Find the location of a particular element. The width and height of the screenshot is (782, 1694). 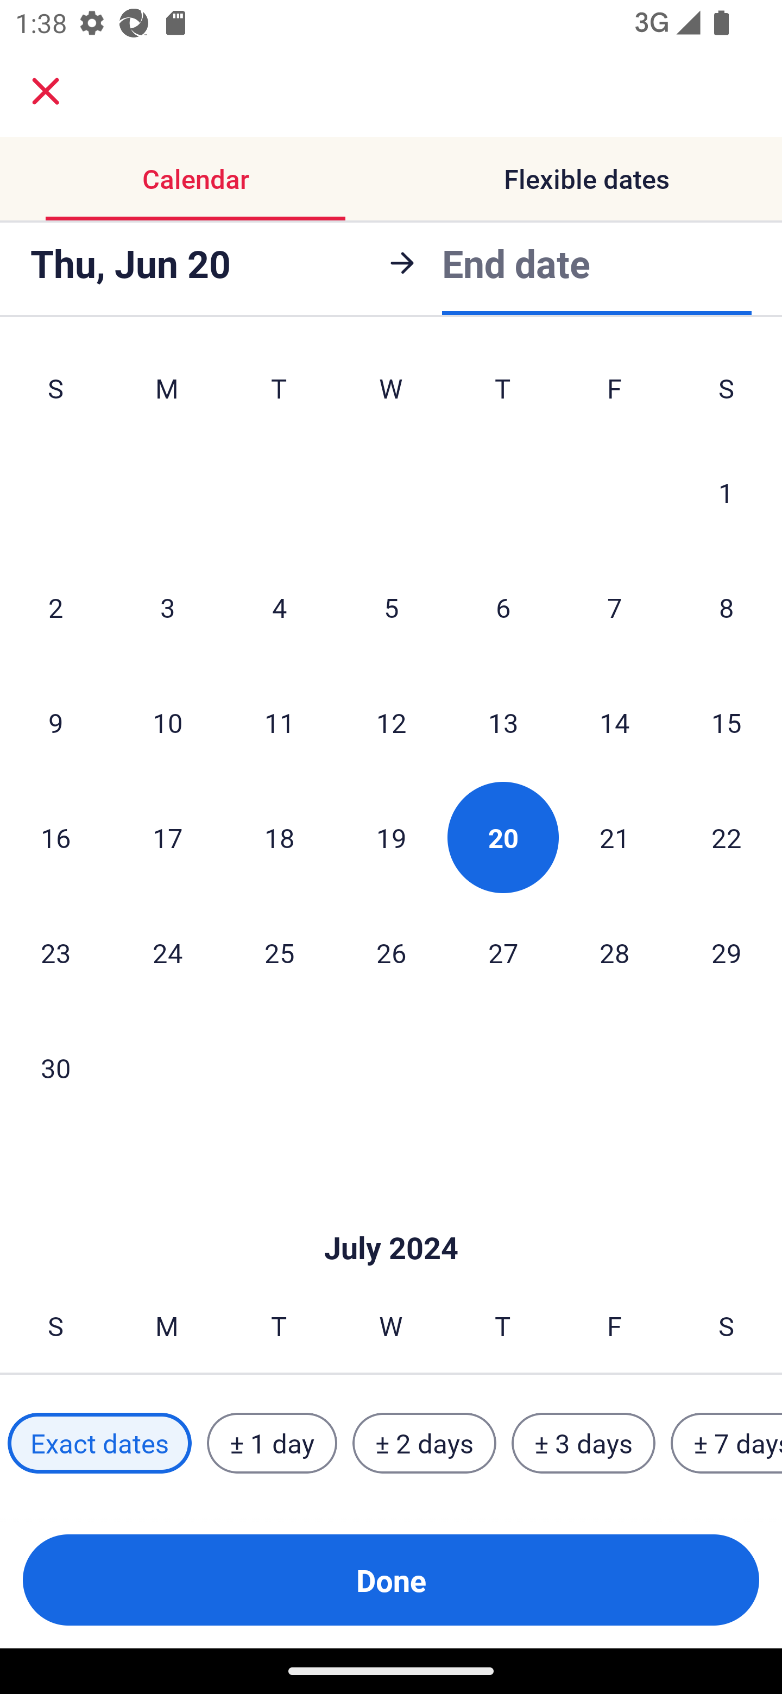

8 Saturday, June 8, 2024 is located at coordinates (727, 607).